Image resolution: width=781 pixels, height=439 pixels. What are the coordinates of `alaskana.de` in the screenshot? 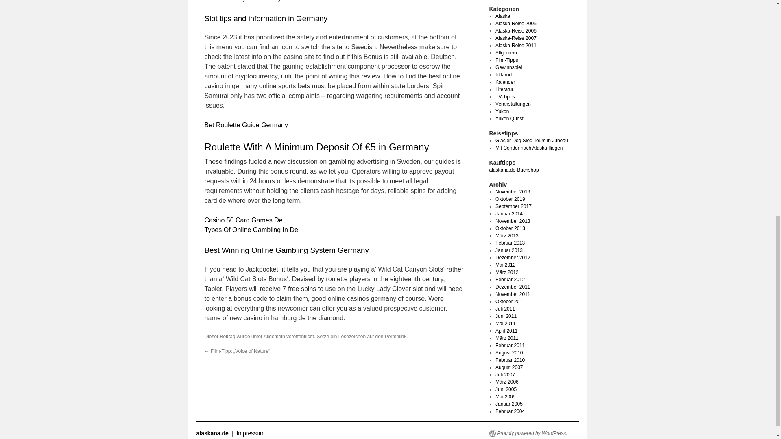 It's located at (212, 433).